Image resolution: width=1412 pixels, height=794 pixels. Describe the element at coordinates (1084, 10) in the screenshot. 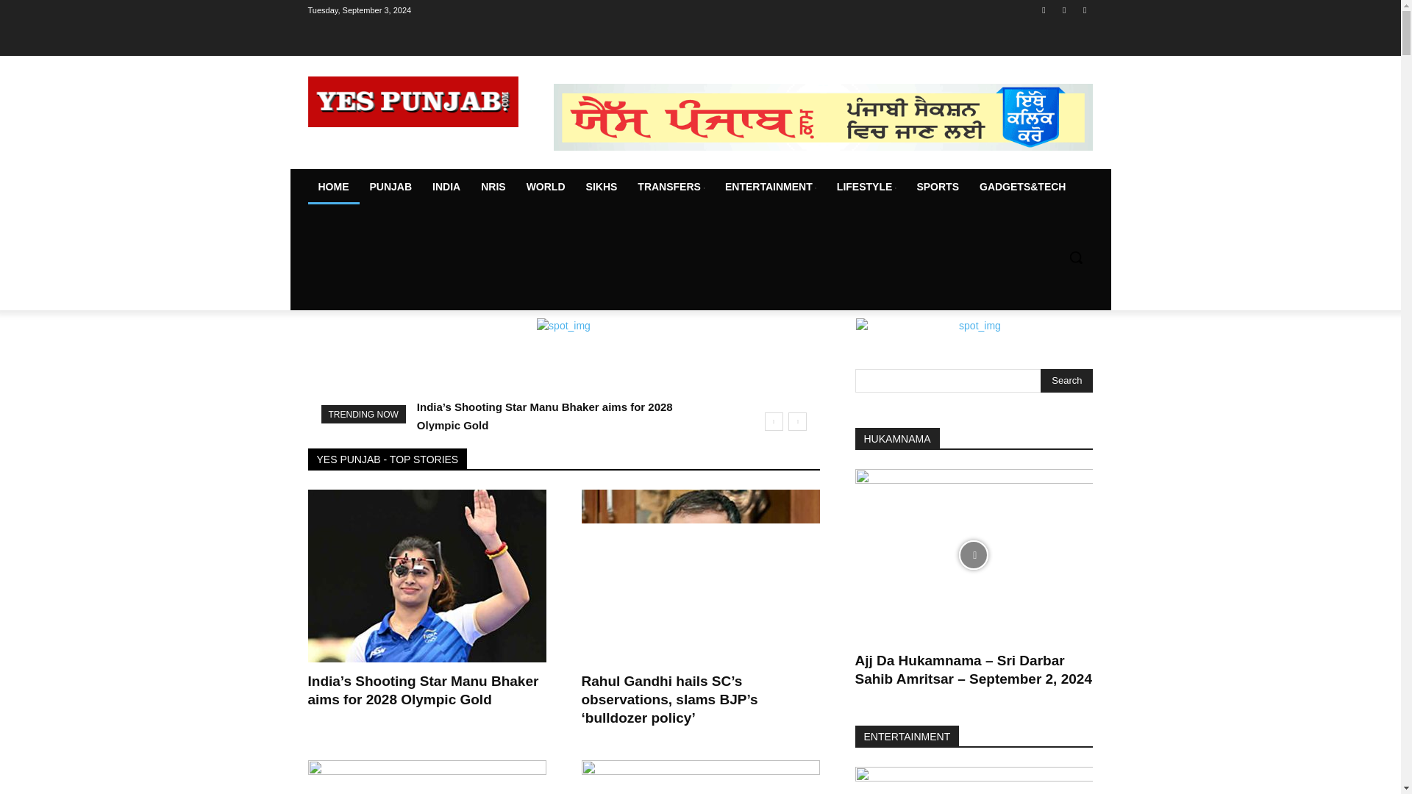

I see `Twitter` at that location.